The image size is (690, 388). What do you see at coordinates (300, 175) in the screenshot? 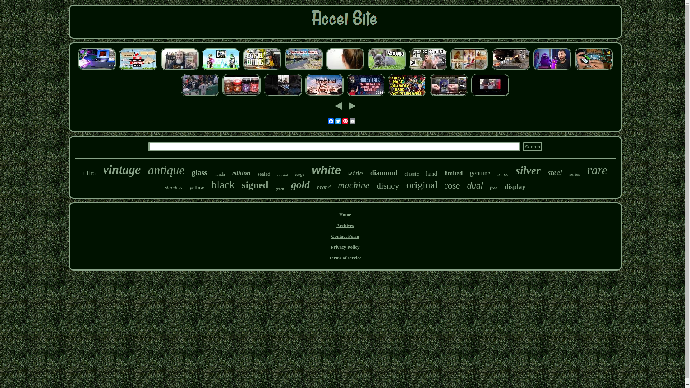
I see `large` at bounding box center [300, 175].